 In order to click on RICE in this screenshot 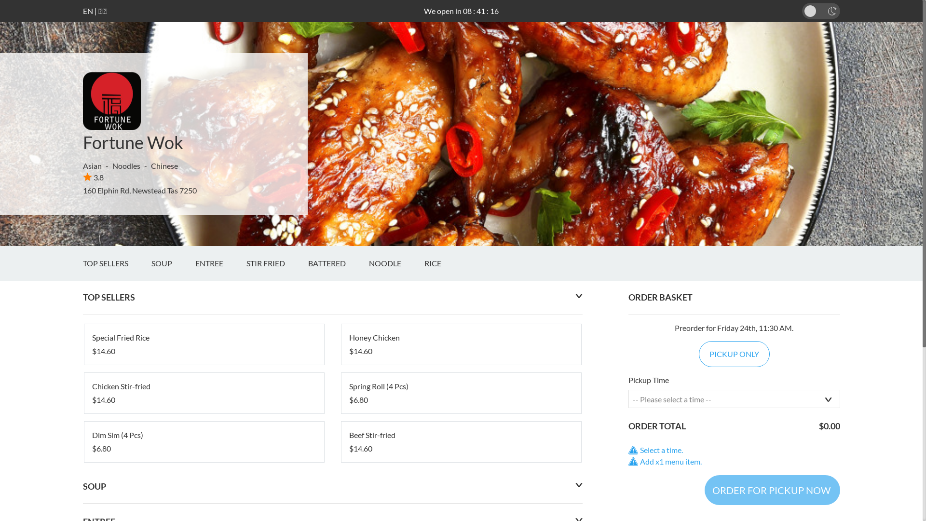, I will do `click(445, 263)`.